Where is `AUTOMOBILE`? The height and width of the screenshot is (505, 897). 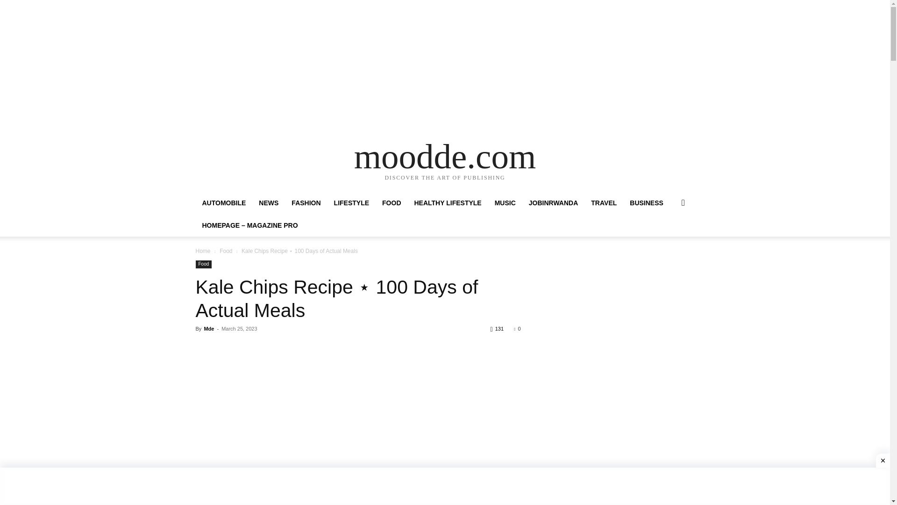 AUTOMOBILE is located at coordinates (223, 203).